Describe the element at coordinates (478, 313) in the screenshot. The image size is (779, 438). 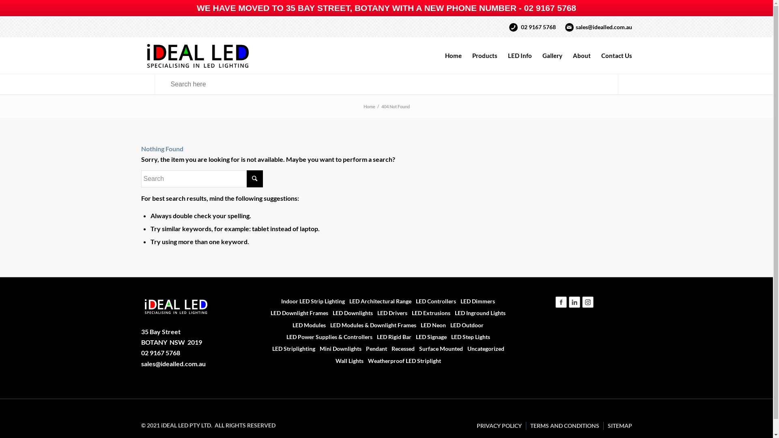
I see `LED Inground Lights` at that location.